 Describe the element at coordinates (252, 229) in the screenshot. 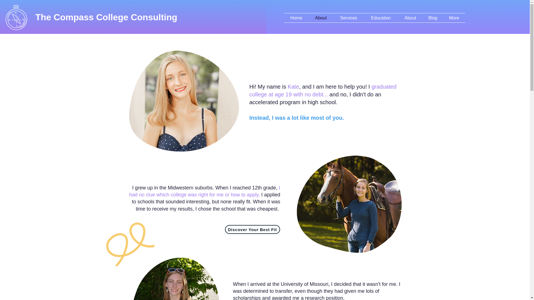

I see `Discover Your Best Fit` at that location.